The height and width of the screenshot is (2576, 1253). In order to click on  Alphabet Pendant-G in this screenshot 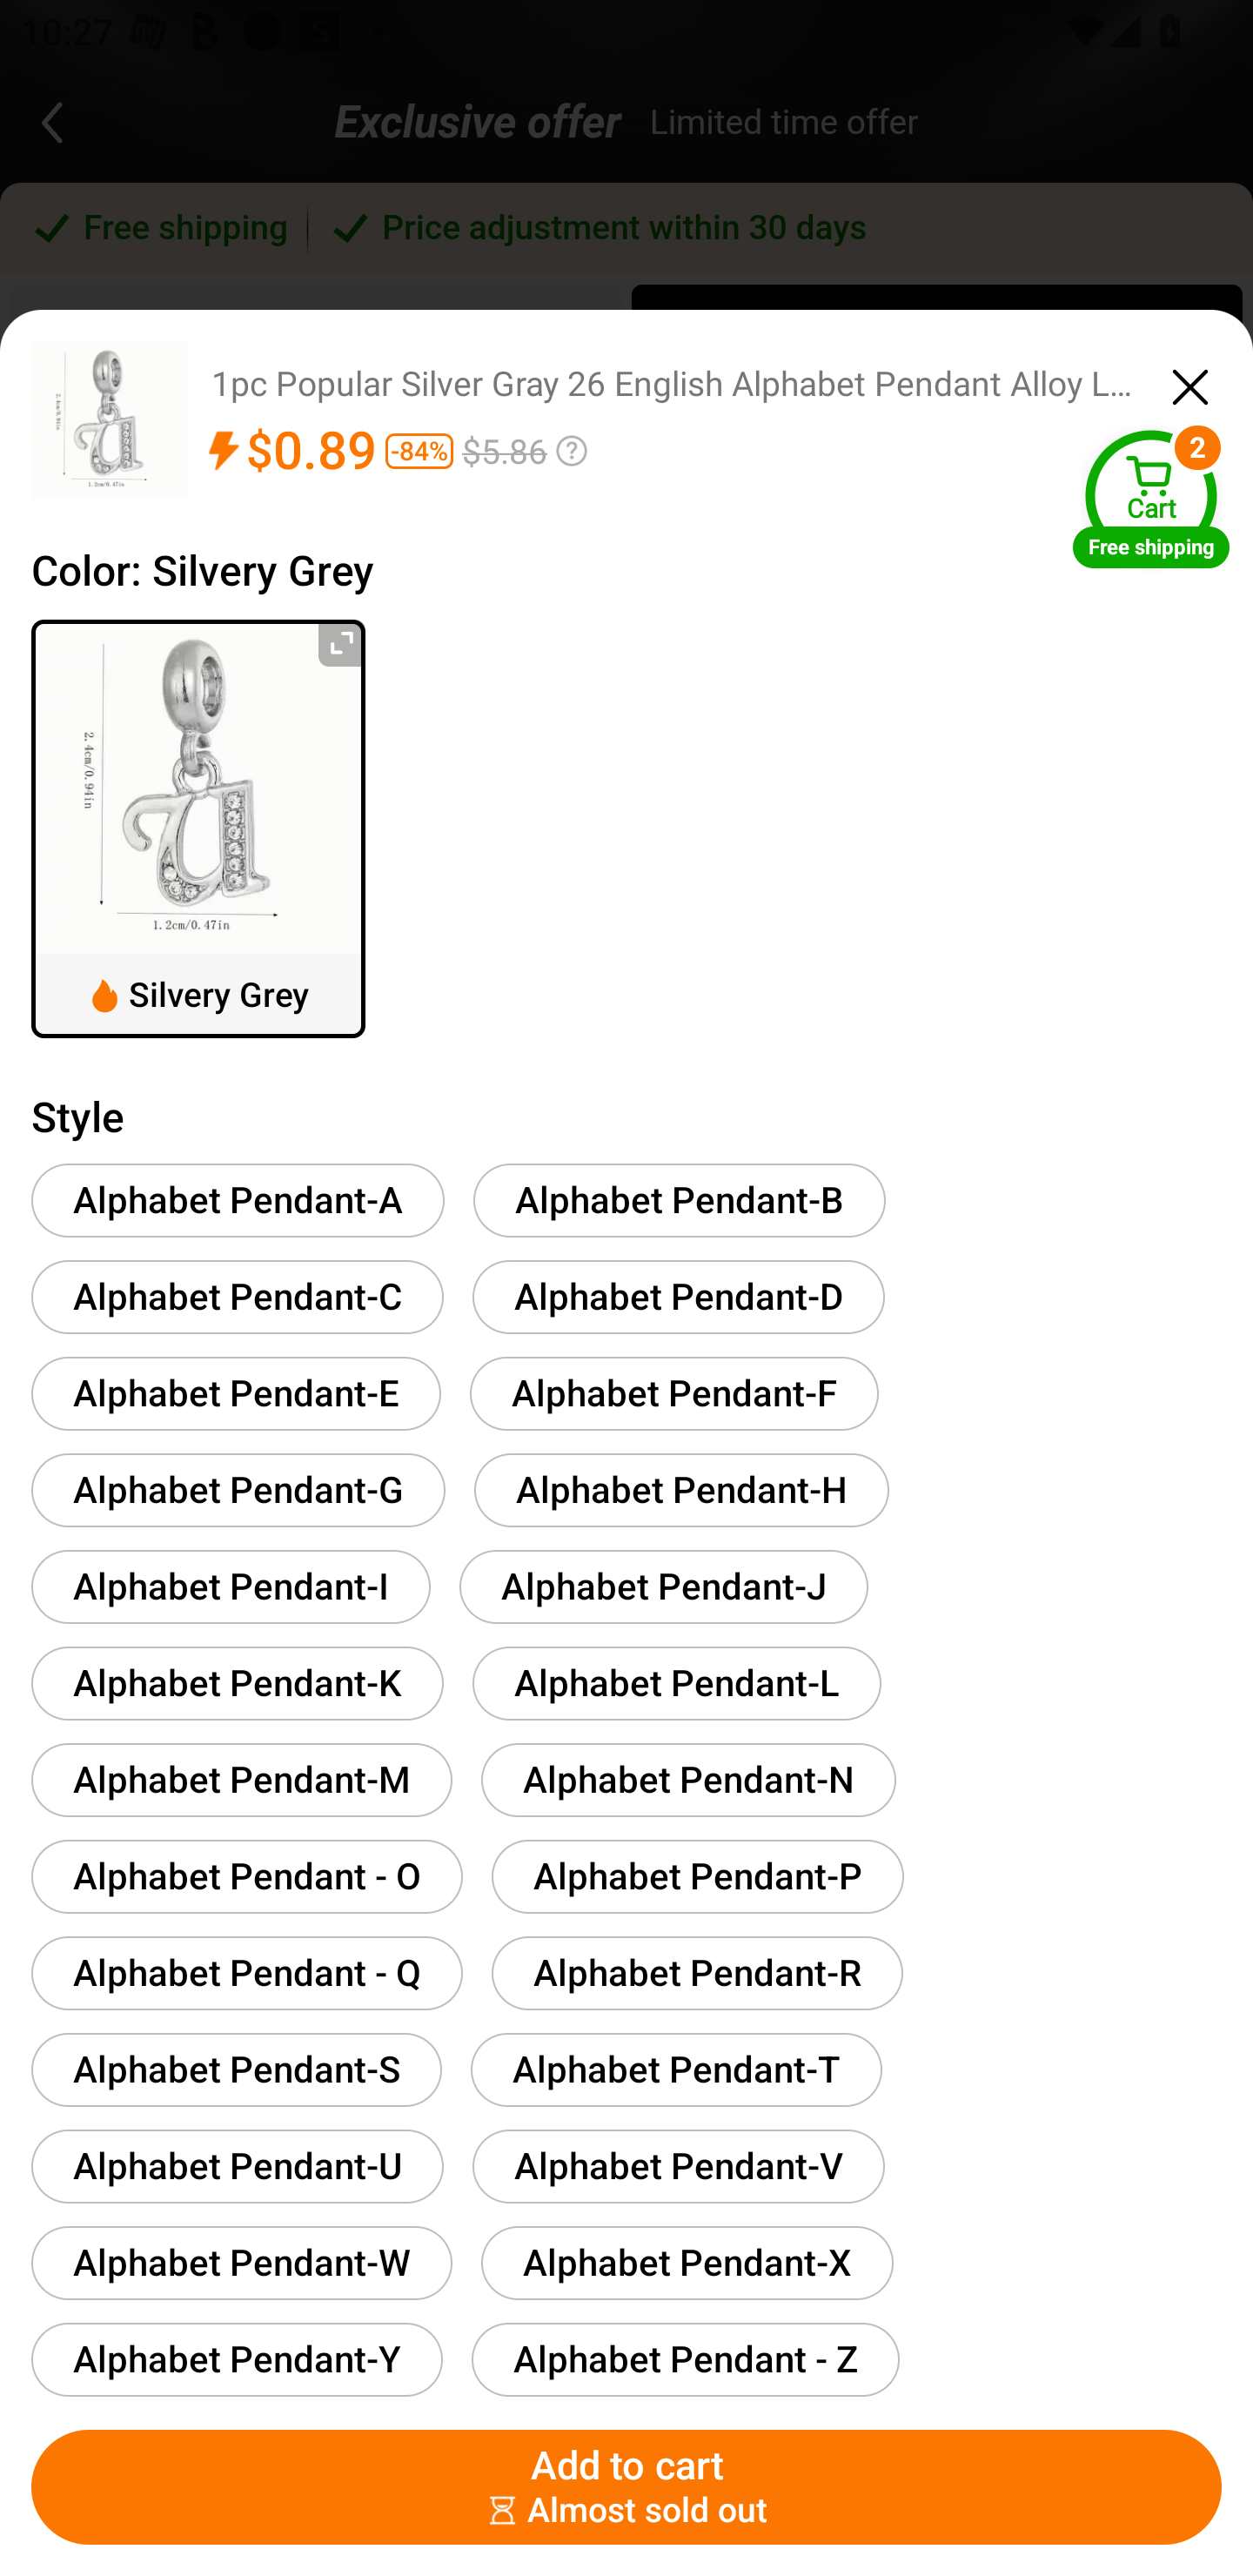, I will do `click(238, 1490)`.